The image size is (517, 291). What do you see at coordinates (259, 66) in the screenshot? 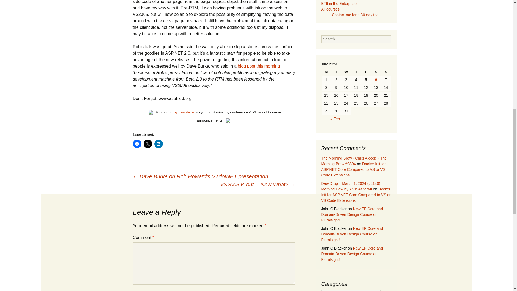
I see `blog post this morning` at bounding box center [259, 66].